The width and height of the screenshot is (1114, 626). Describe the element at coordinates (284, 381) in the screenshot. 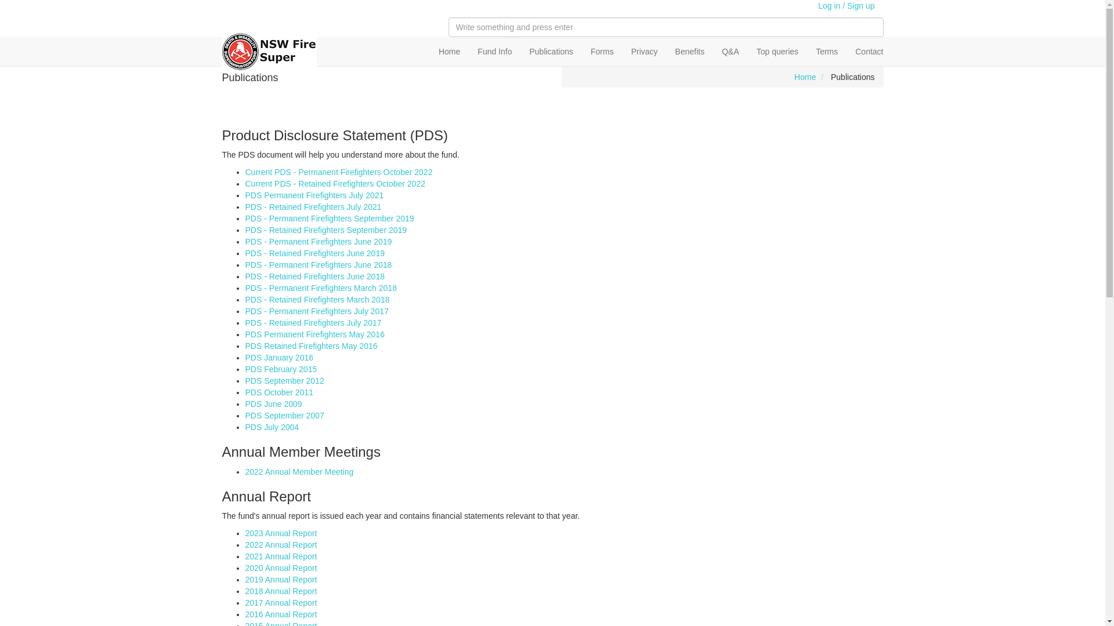

I see `PDS September 2012` at that location.